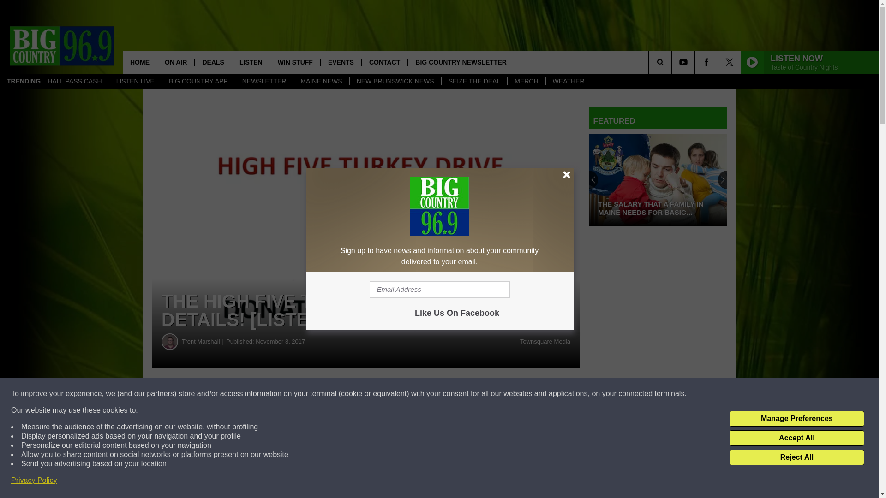 Image resolution: width=886 pixels, height=498 pixels. What do you see at coordinates (212, 62) in the screenshot?
I see `DEALS` at bounding box center [212, 62].